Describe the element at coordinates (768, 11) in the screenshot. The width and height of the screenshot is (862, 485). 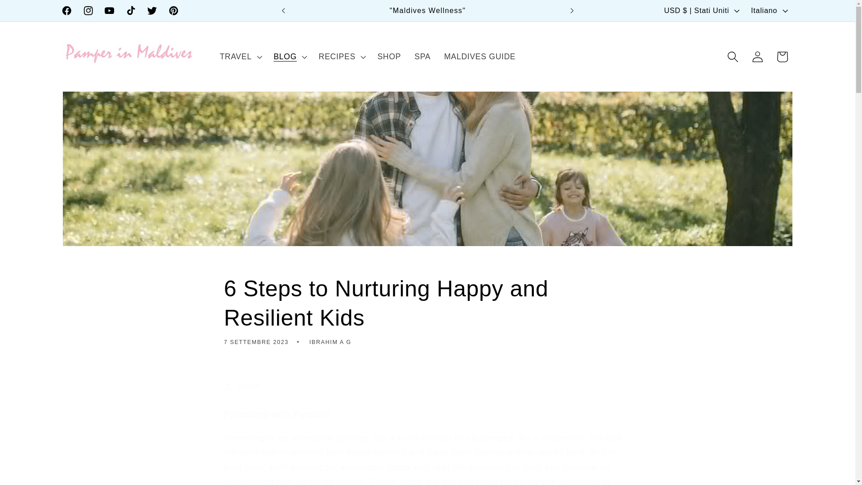
I see `Italiano` at that location.